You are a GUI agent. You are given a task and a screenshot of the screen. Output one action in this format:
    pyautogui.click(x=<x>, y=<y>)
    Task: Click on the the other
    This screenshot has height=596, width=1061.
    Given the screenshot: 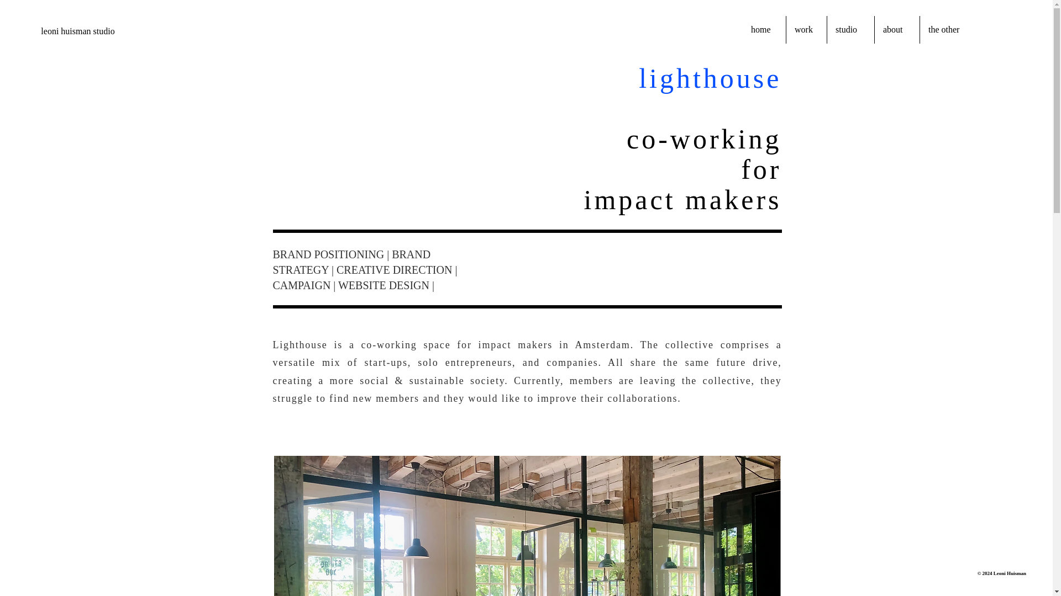 What is the action you would take?
    pyautogui.click(x=950, y=30)
    